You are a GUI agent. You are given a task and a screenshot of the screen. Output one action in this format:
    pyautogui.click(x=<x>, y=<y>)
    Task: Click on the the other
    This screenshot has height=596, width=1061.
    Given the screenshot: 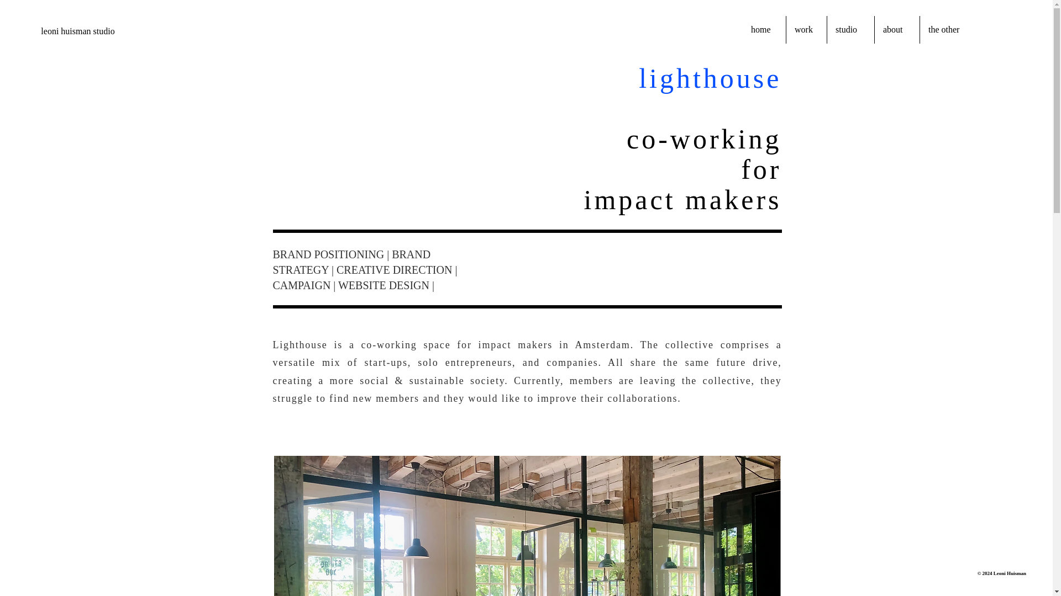 What is the action you would take?
    pyautogui.click(x=950, y=30)
    